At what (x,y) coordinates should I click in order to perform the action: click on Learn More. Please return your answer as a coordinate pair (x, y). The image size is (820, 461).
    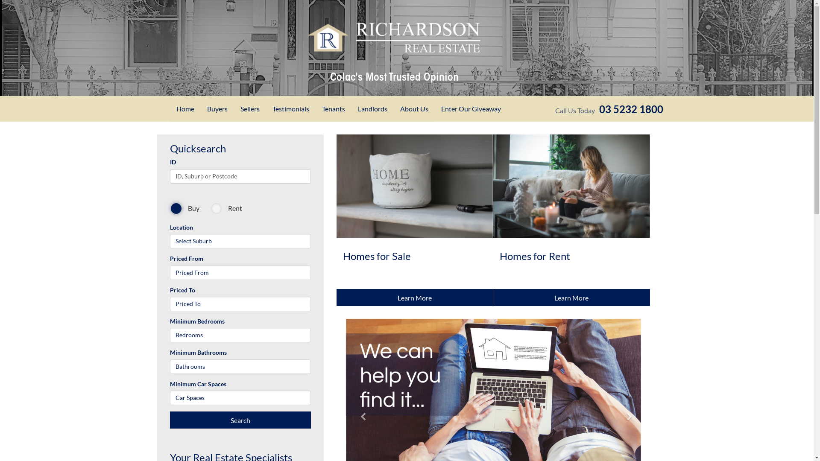
    Looking at the image, I should click on (415, 298).